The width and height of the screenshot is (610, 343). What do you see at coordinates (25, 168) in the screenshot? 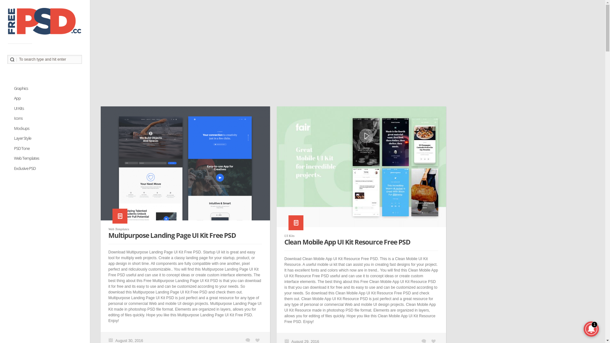
I see `Exclusive PSD` at bounding box center [25, 168].